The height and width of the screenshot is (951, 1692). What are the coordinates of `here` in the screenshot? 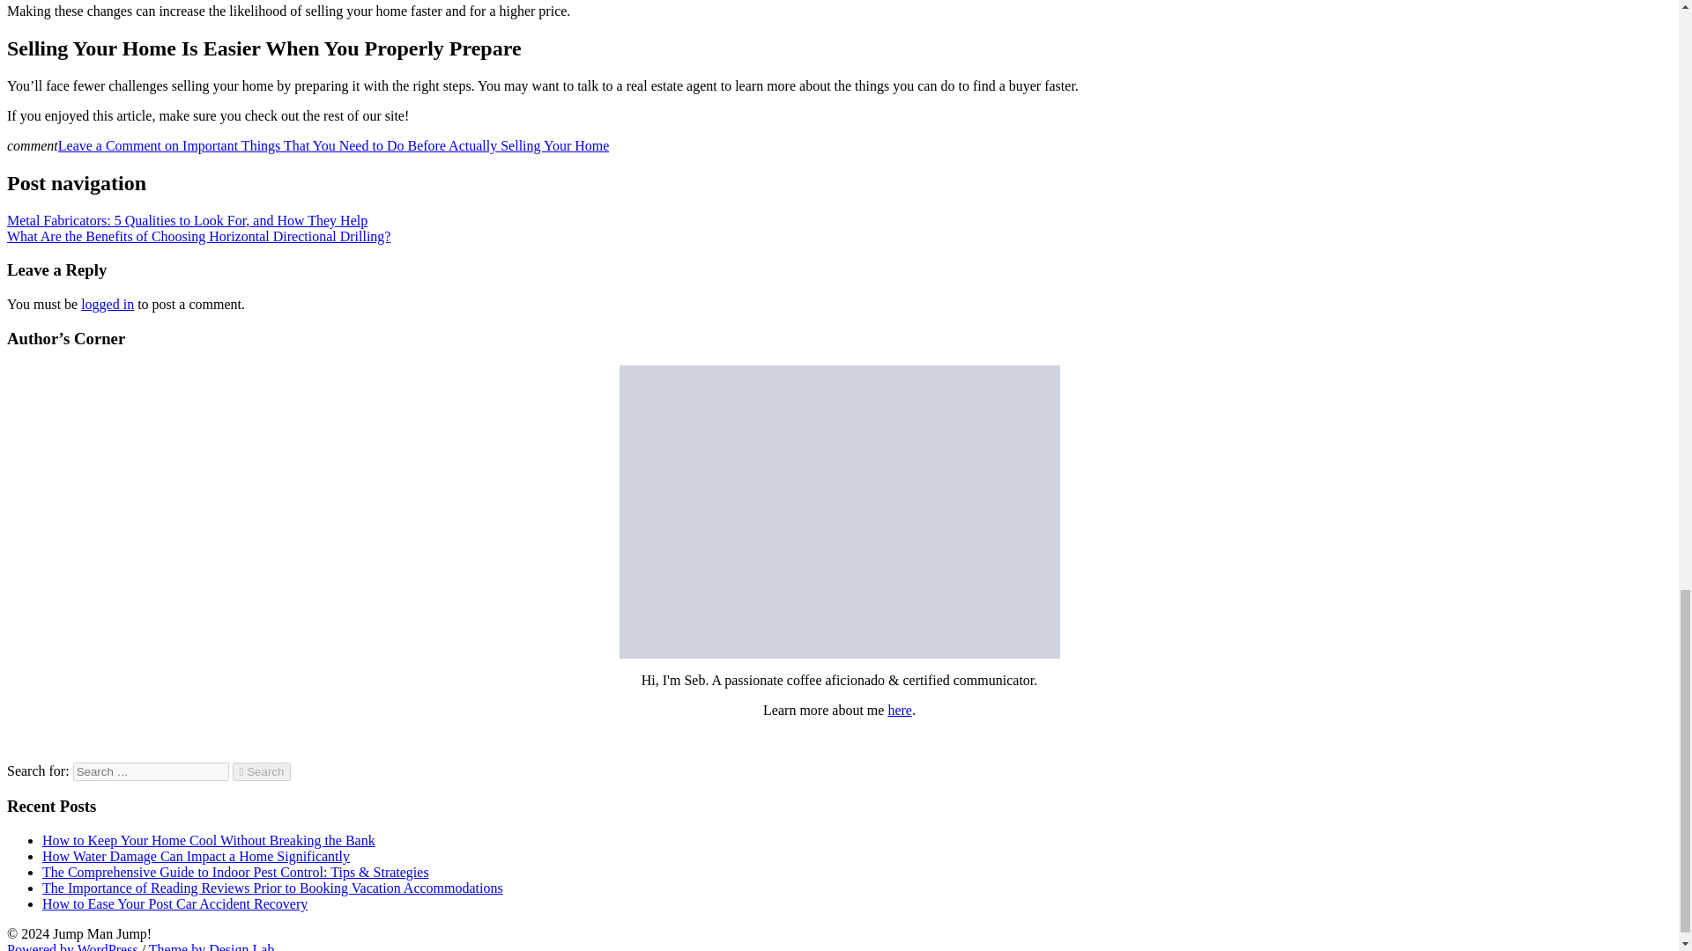 It's located at (899, 710).